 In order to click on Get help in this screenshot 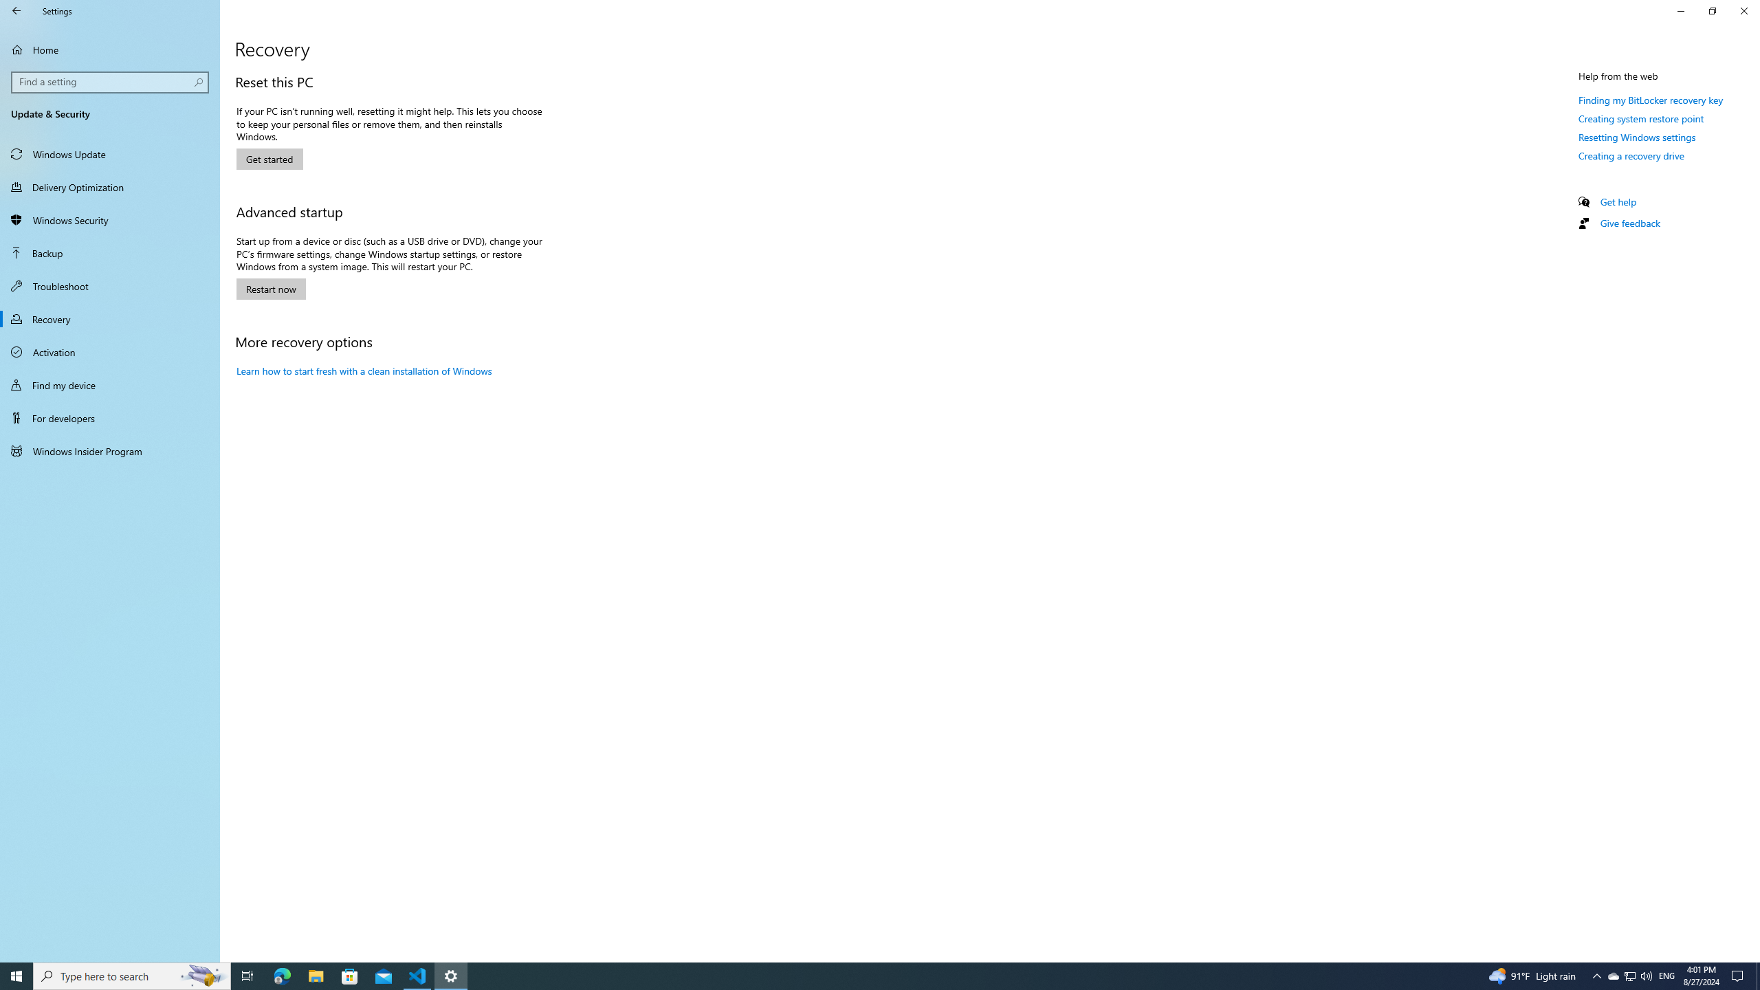, I will do `click(1618, 201)`.